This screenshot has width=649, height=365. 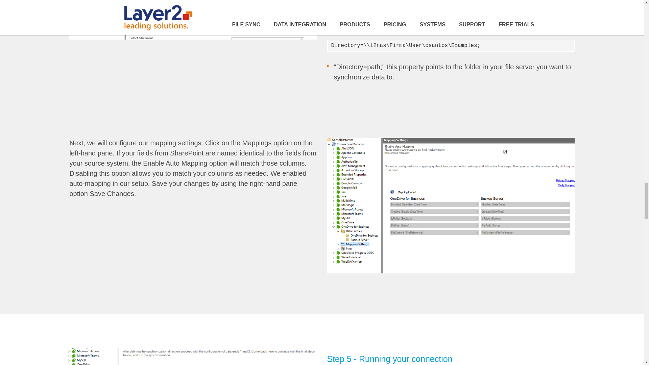 I want to click on Step 5 OneDrive data integration start, so click(x=190, y=356).